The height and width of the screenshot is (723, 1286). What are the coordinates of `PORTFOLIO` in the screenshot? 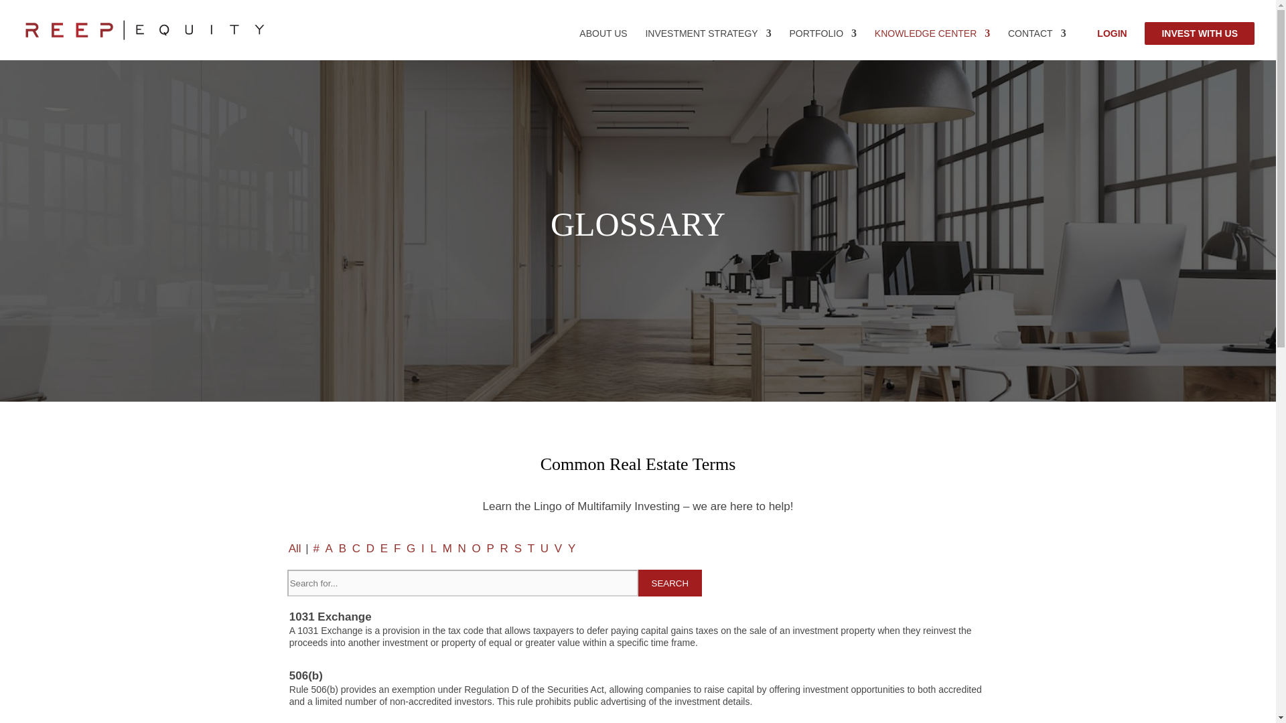 It's located at (823, 44).